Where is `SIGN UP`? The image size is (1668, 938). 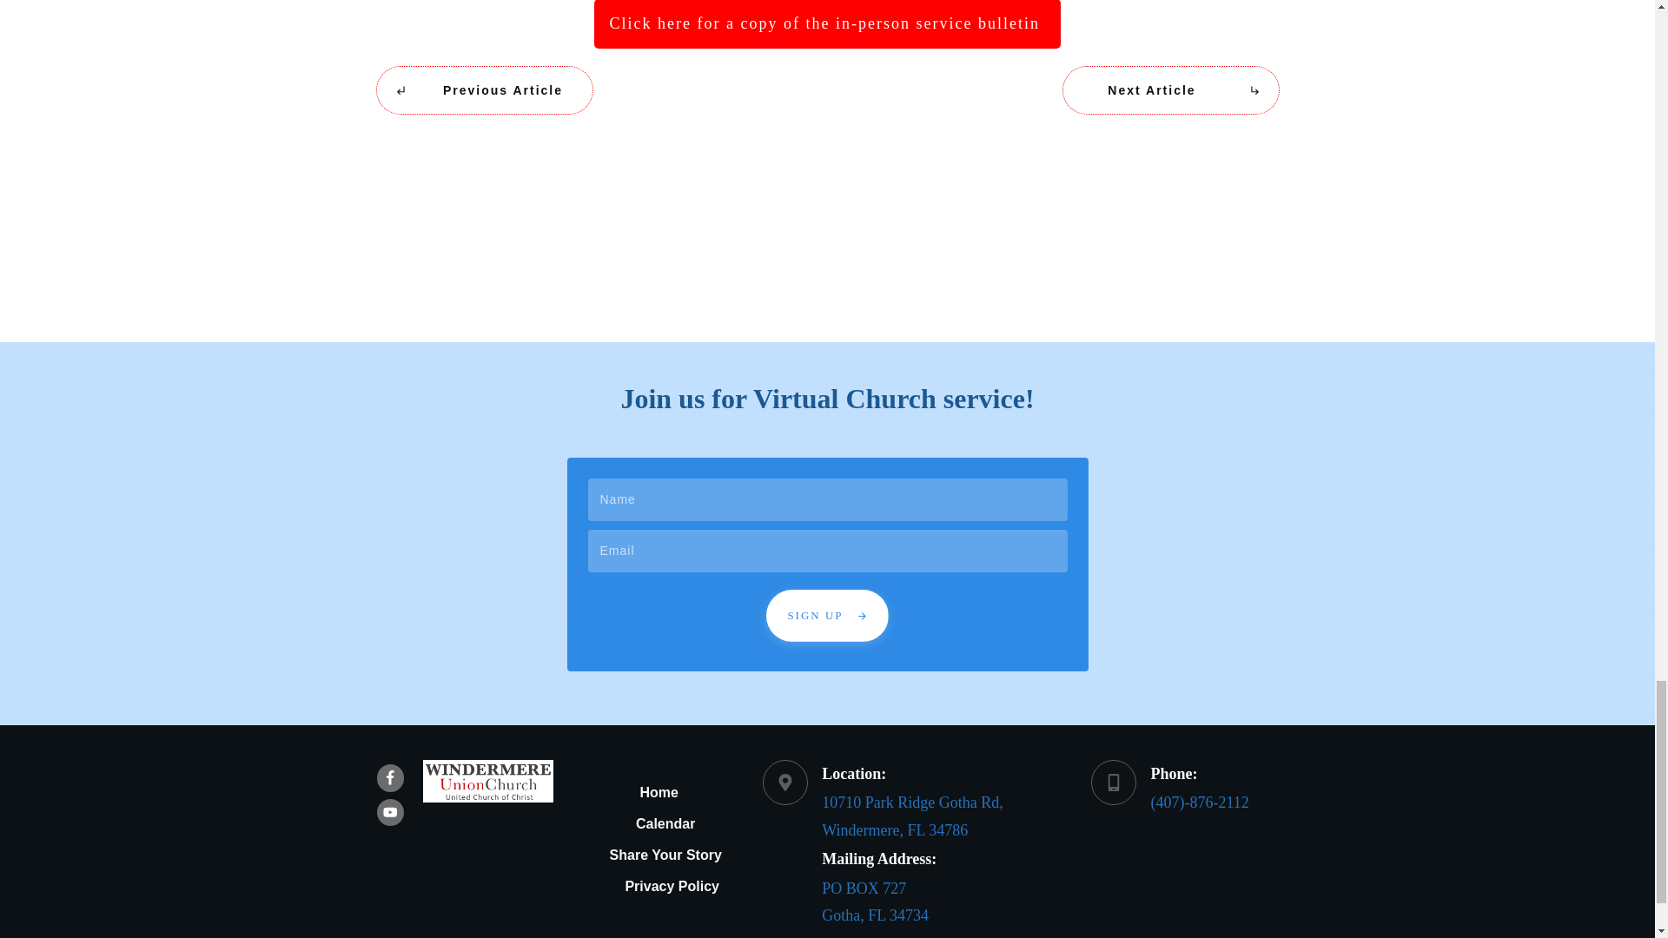 SIGN UP is located at coordinates (826, 615).